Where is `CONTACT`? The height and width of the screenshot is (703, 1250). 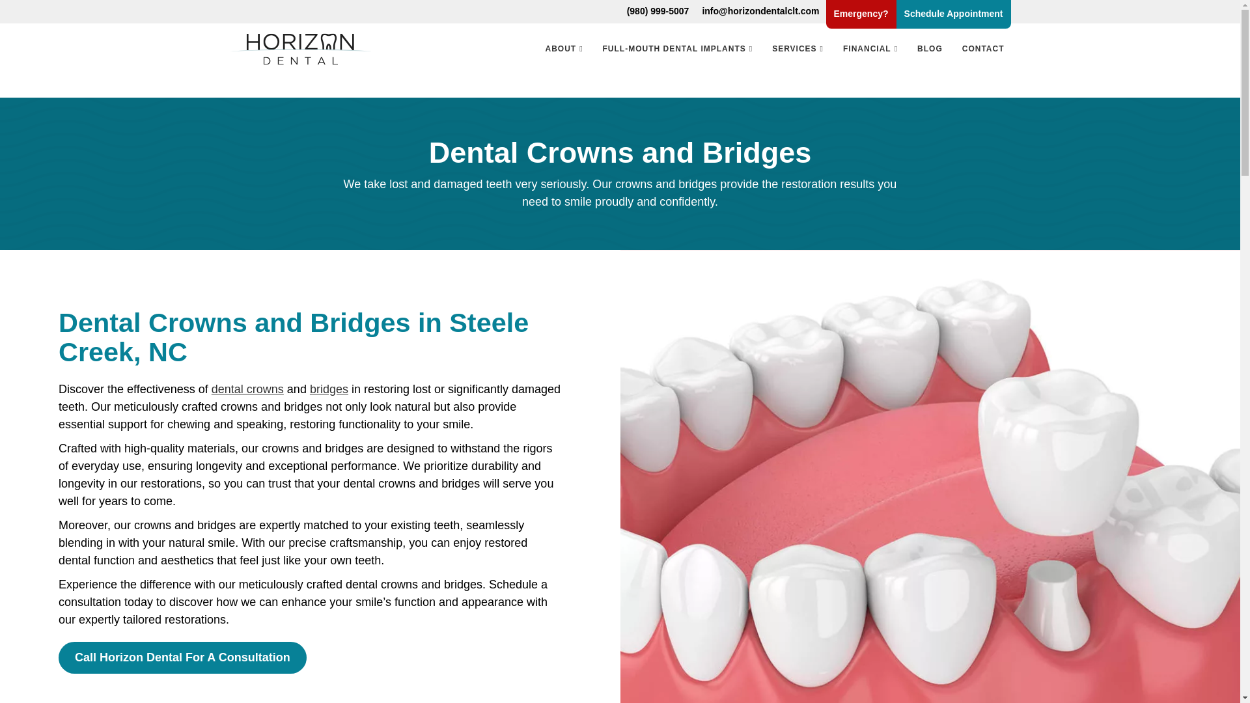
CONTACT is located at coordinates (983, 49).